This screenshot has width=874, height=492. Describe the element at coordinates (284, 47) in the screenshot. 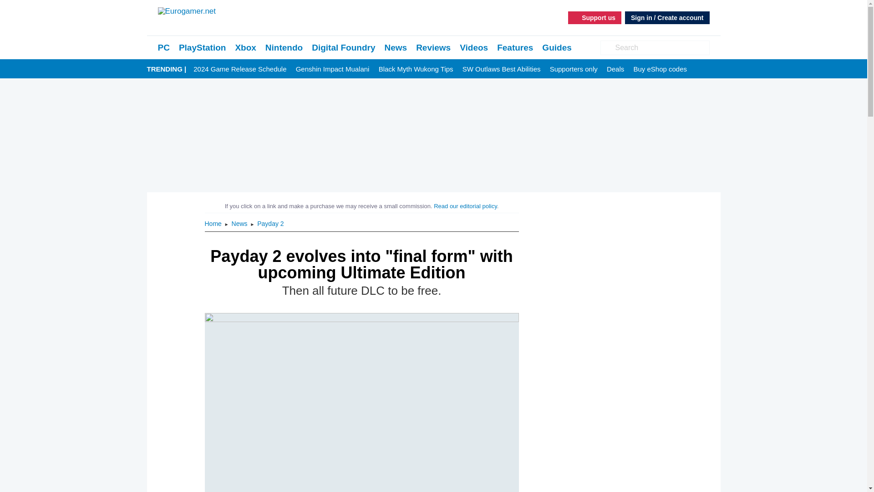

I see `Nintendo` at that location.